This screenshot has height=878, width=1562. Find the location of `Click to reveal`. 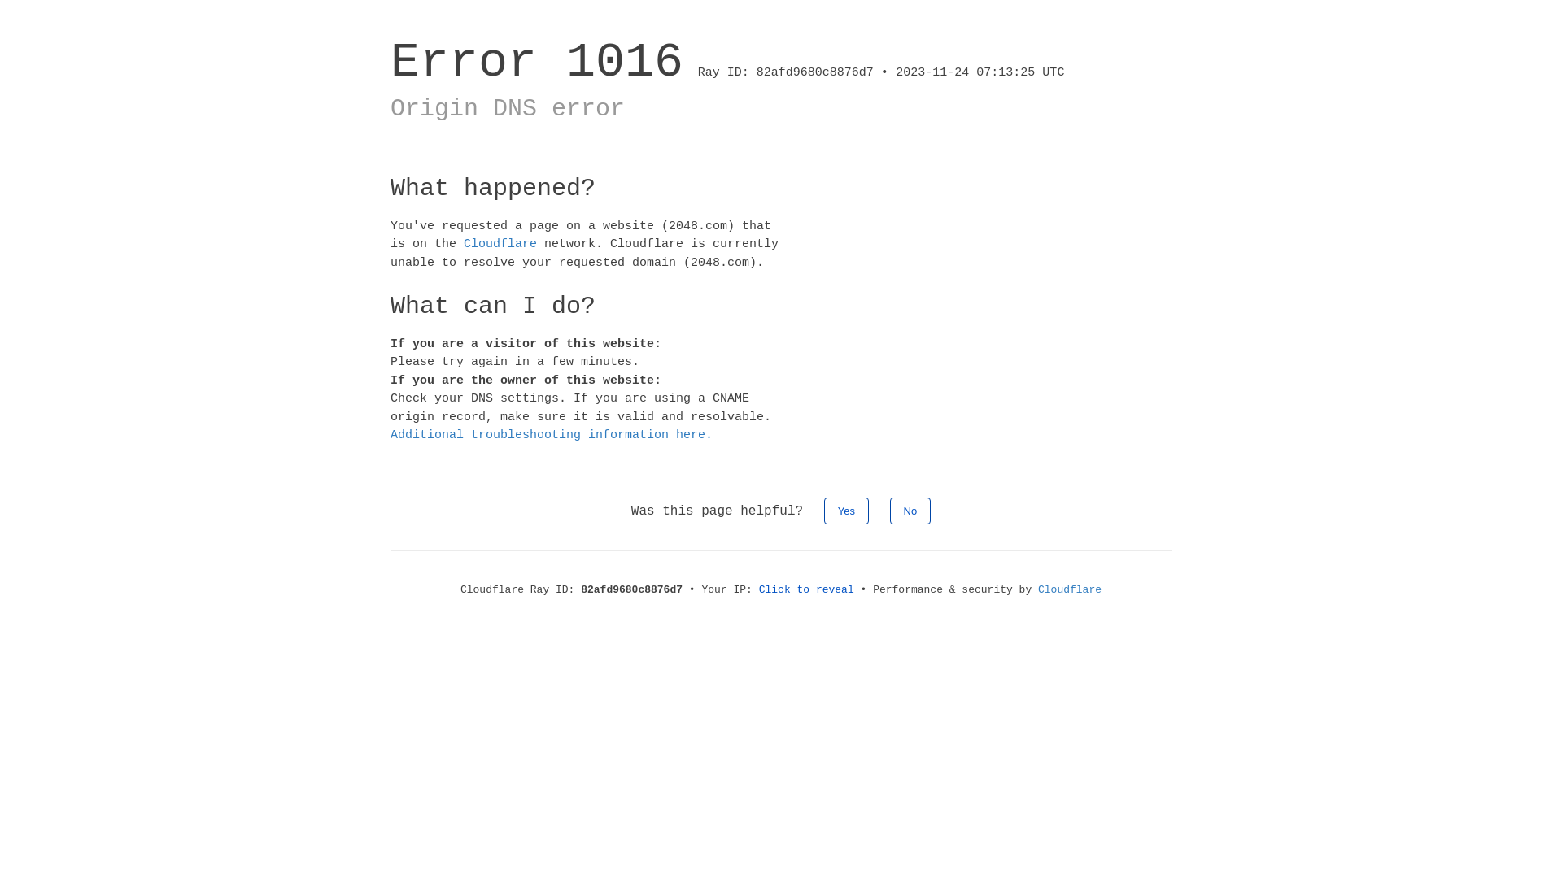

Click to reveal is located at coordinates (807, 590).